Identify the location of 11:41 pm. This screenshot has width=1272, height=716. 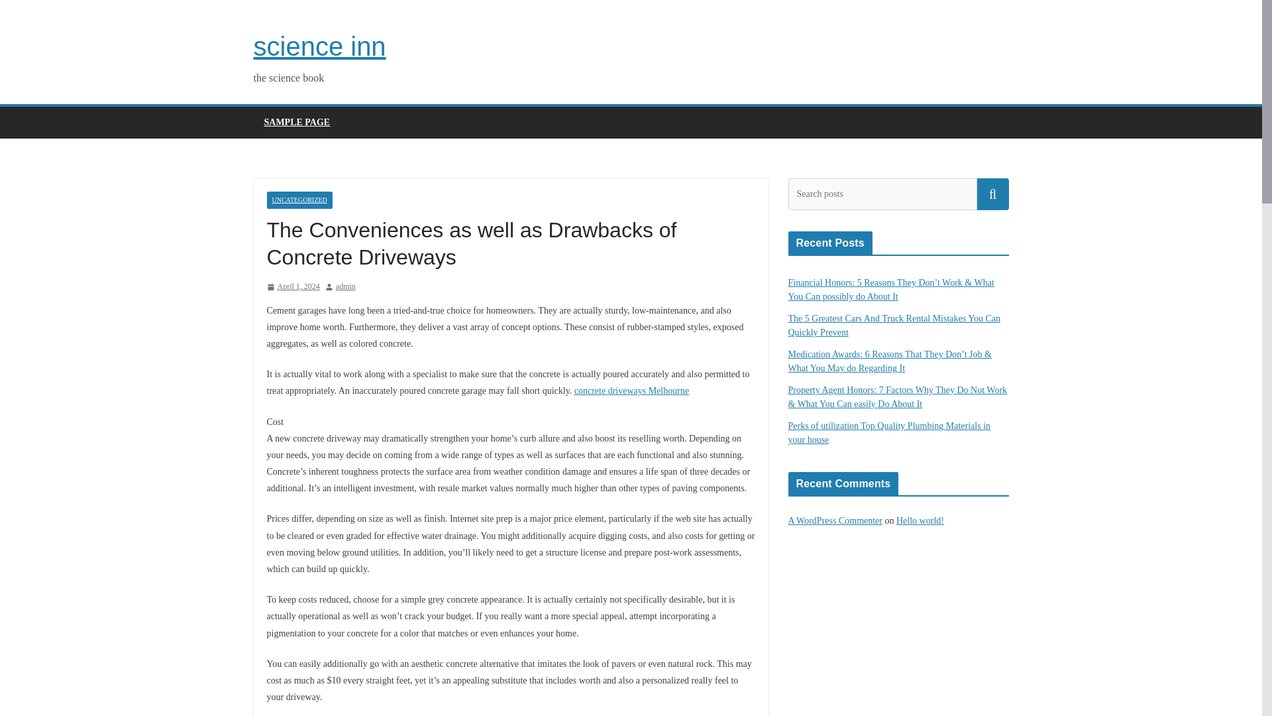
(292, 286).